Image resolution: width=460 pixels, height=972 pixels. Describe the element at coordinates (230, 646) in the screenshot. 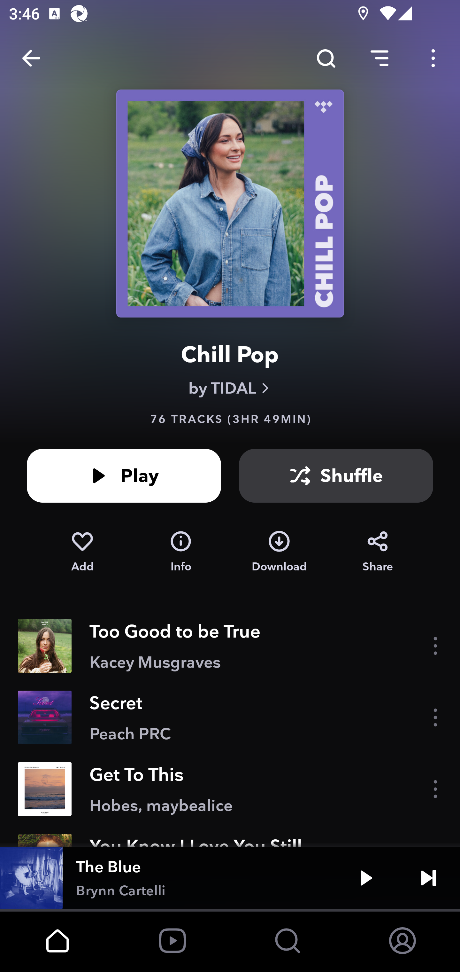

I see `Too Good to be True Kacey Musgraves` at that location.